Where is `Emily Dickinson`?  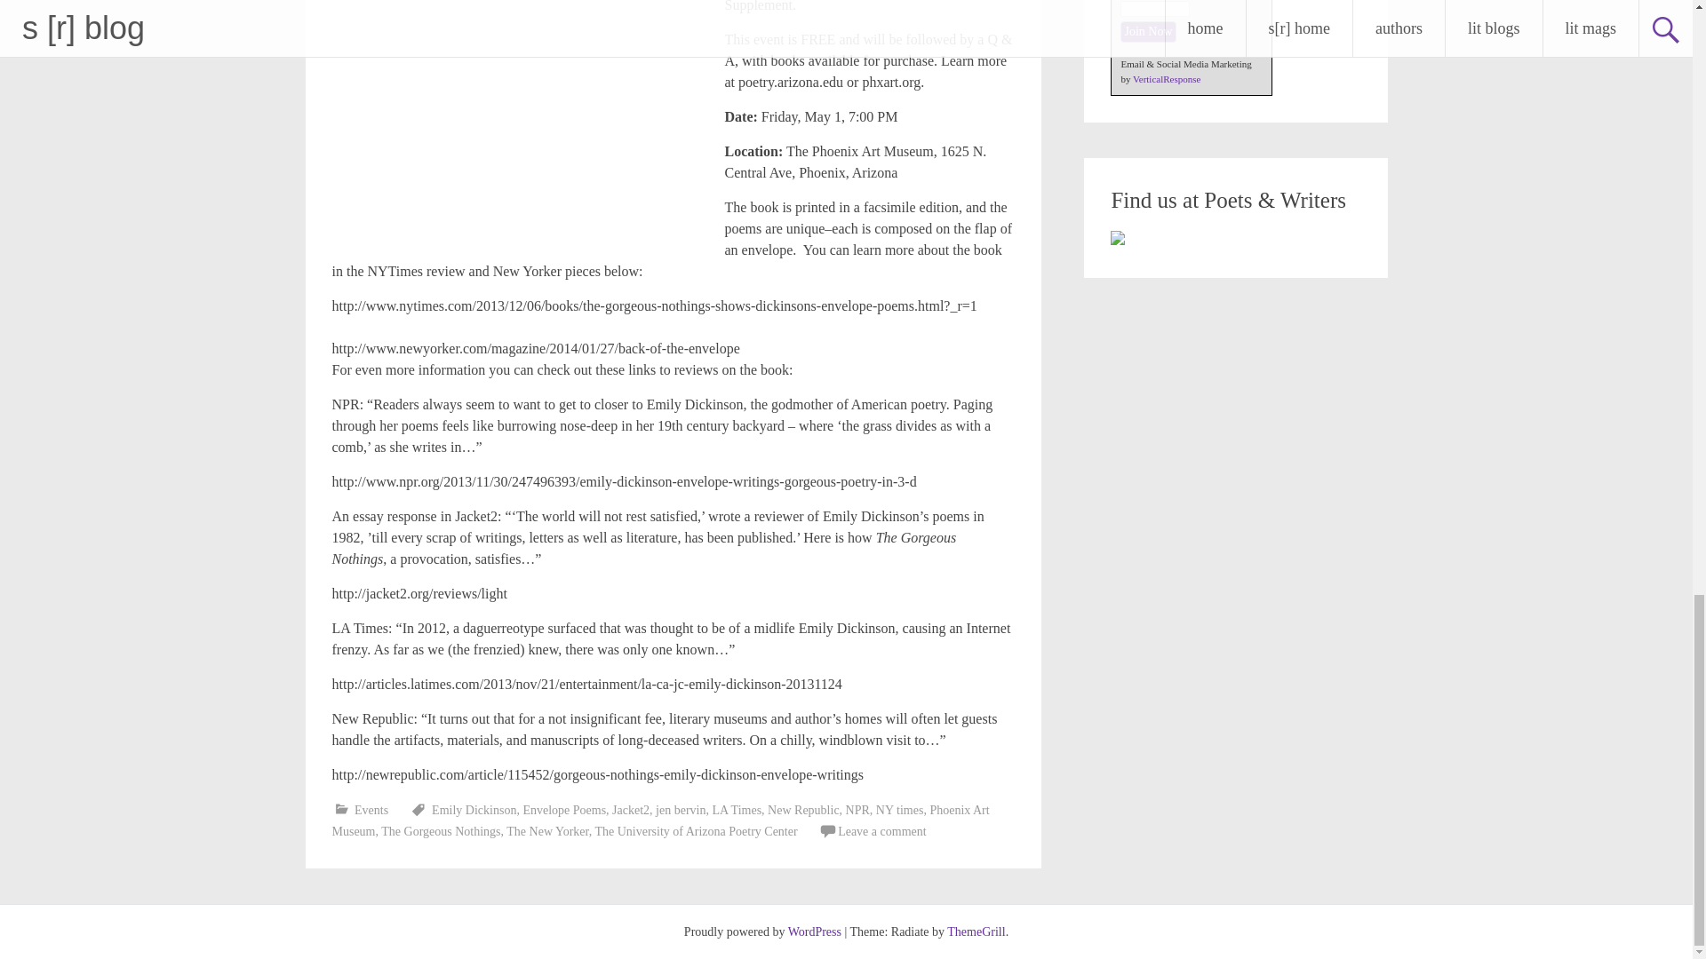 Emily Dickinson is located at coordinates (474, 810).